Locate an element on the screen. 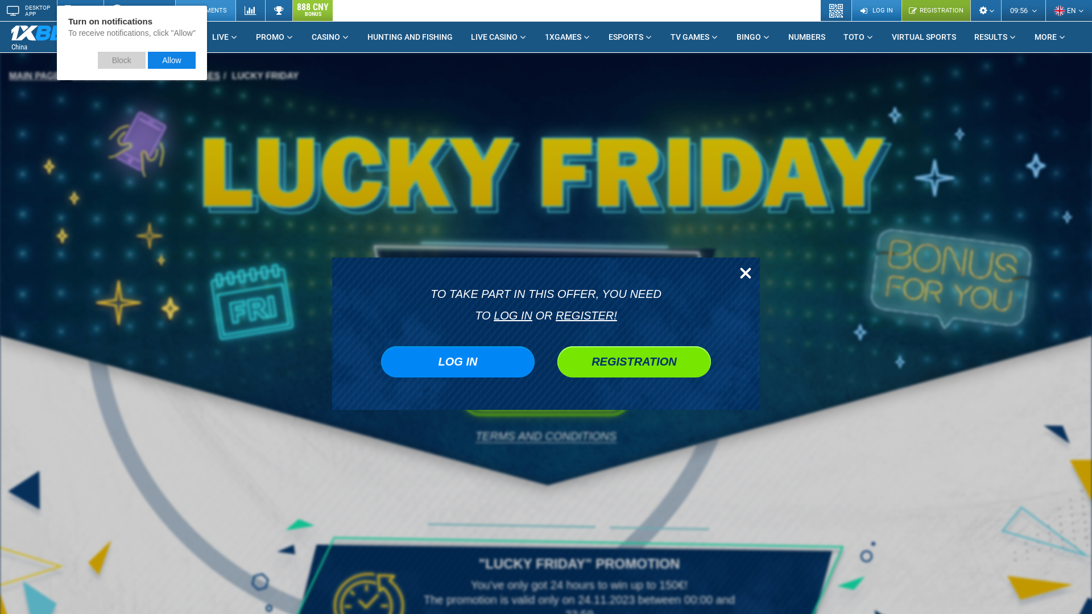 This screenshot has width=1092, height=614. Block is located at coordinates (122, 60).